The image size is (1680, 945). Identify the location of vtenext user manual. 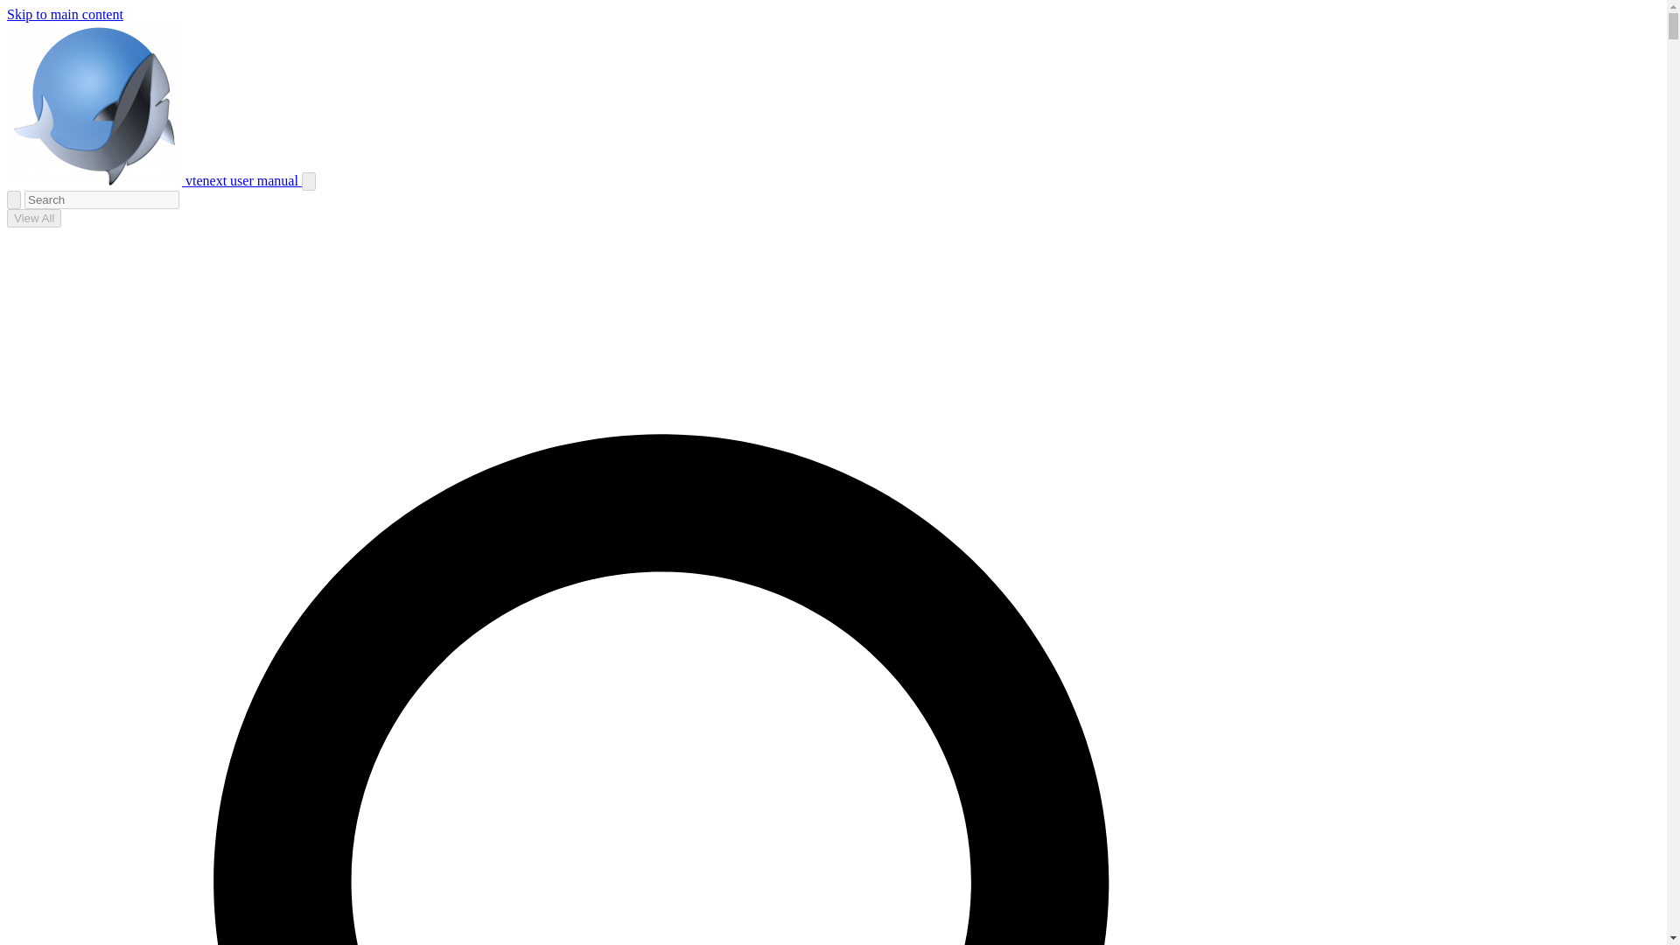
(154, 180).